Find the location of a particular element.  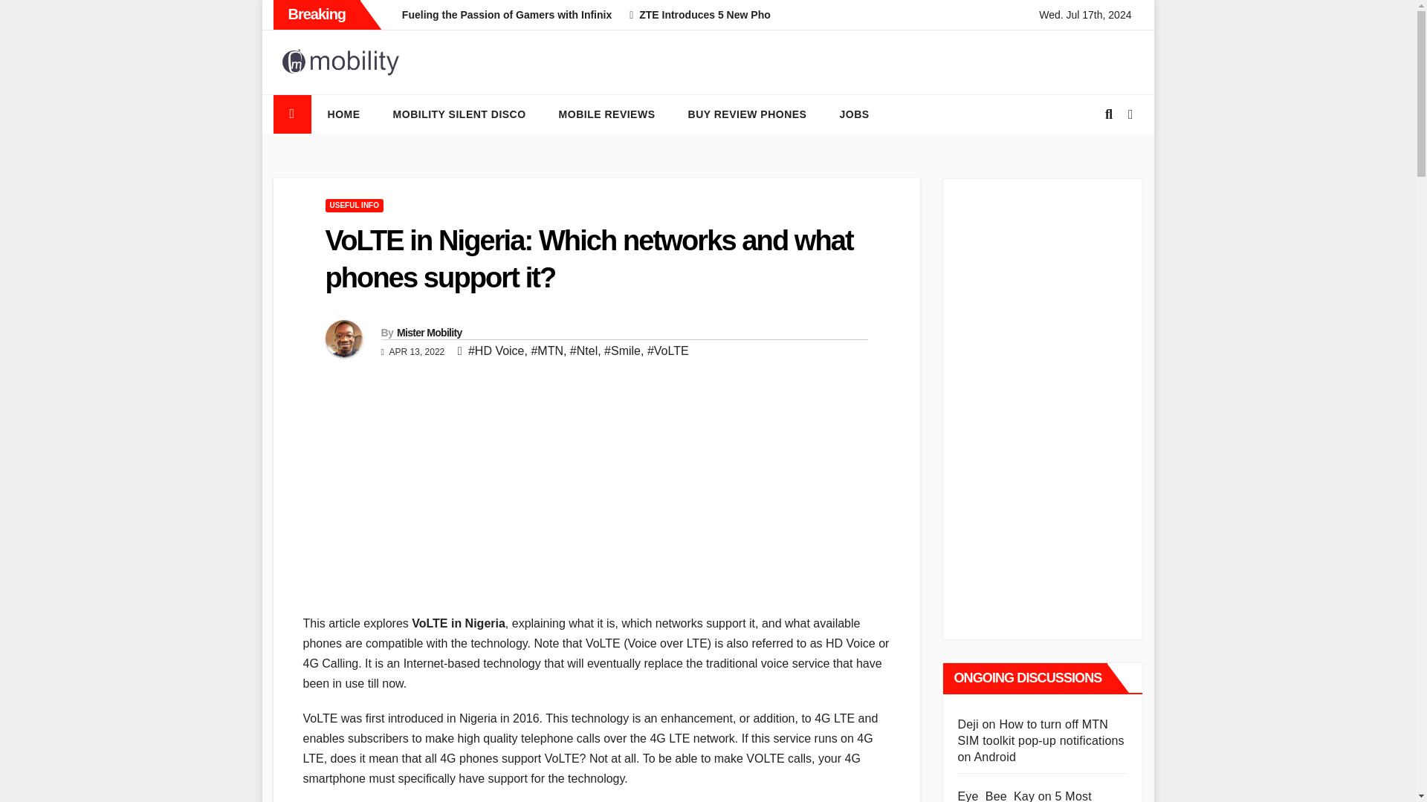

BUY REVIEW PHONES is located at coordinates (748, 114).